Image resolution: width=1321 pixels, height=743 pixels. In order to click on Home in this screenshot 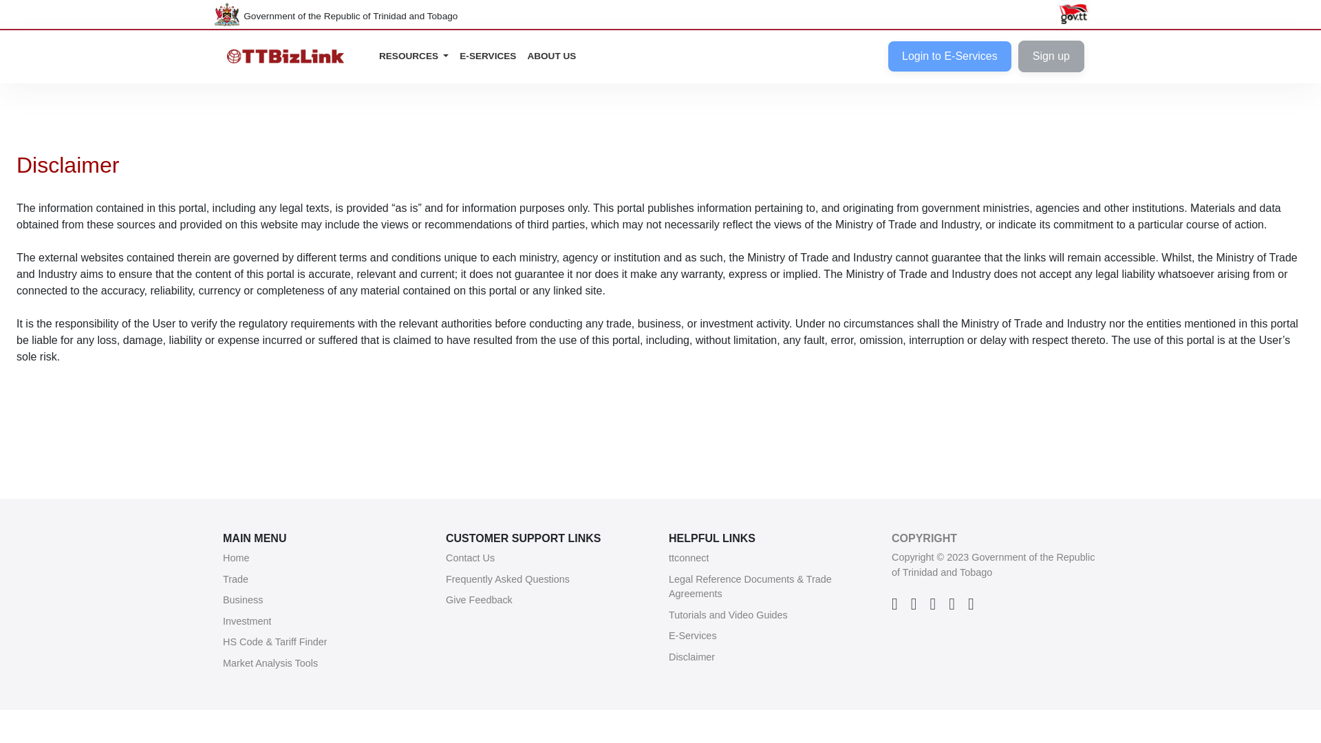, I will do `click(236, 559)`.